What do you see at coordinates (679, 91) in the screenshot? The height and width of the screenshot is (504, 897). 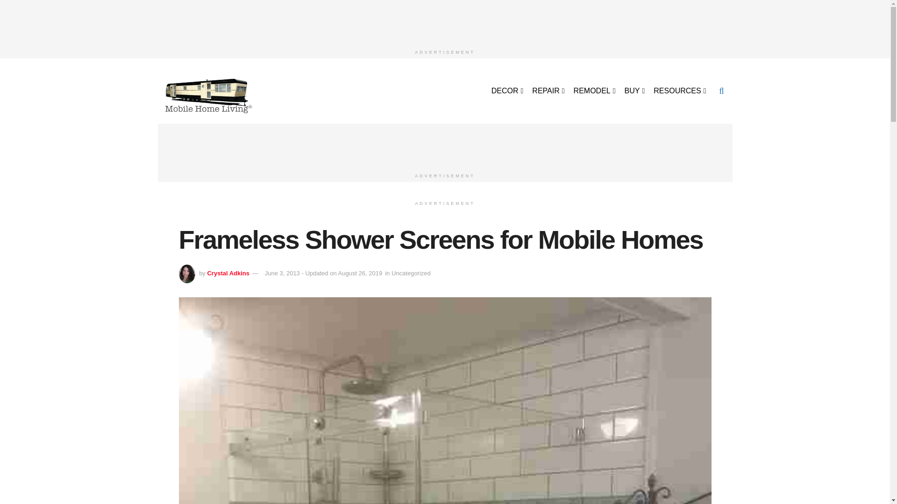 I see `RESOURCES` at bounding box center [679, 91].